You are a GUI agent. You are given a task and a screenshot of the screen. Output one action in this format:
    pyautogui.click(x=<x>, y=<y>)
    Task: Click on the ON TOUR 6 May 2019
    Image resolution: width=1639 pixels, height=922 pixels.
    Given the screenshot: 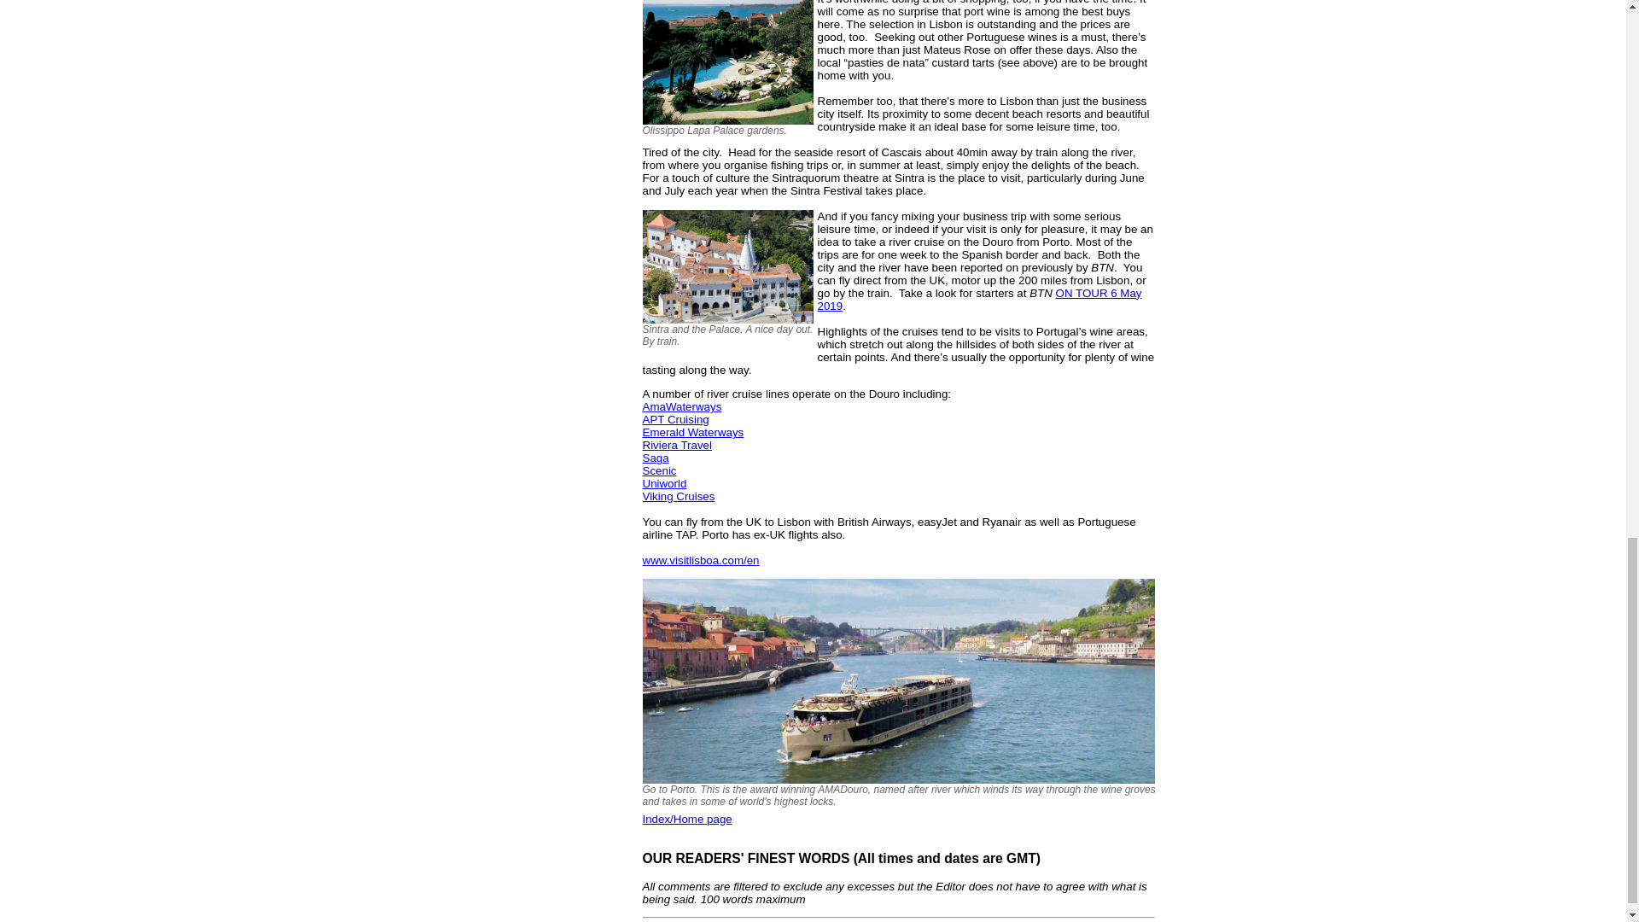 What is the action you would take?
    pyautogui.click(x=980, y=299)
    